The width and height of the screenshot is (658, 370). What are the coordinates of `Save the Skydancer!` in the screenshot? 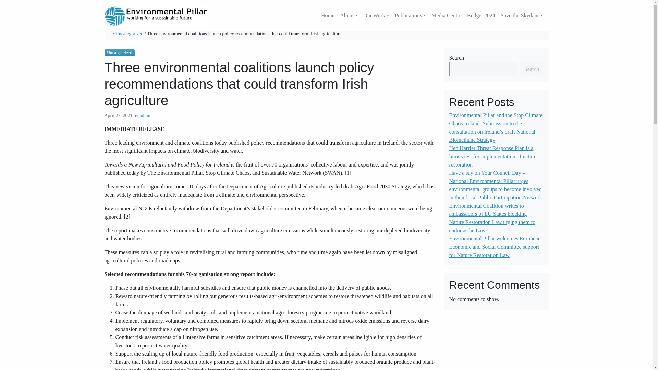 It's located at (522, 15).